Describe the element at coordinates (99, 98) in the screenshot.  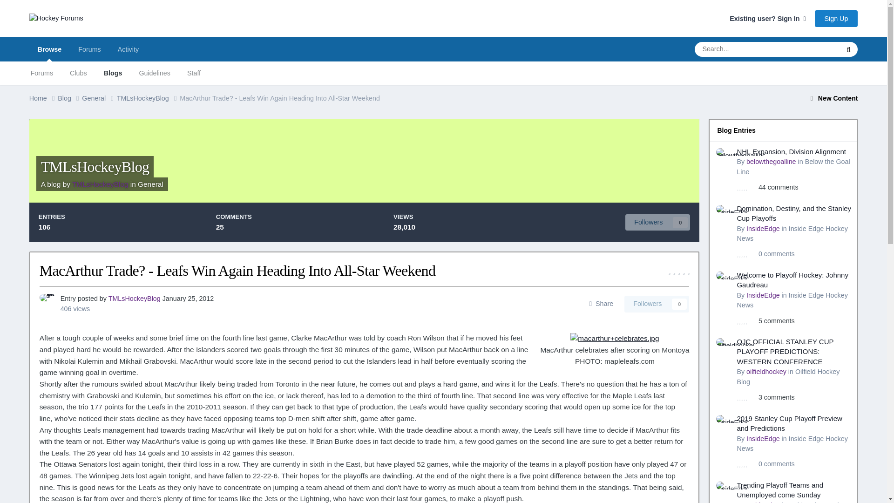
I see `General` at that location.